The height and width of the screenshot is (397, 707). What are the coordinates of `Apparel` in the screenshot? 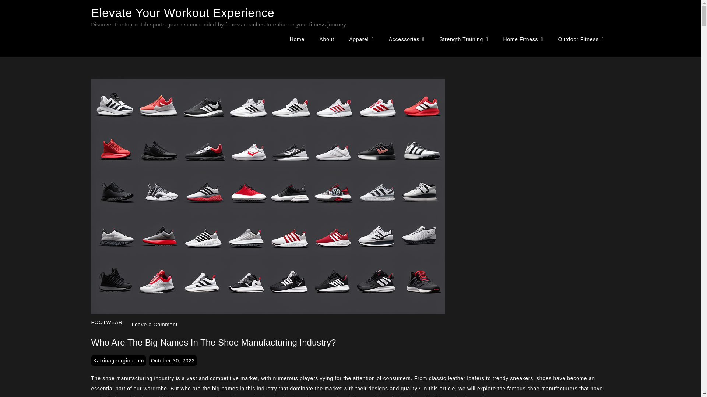 It's located at (361, 39).